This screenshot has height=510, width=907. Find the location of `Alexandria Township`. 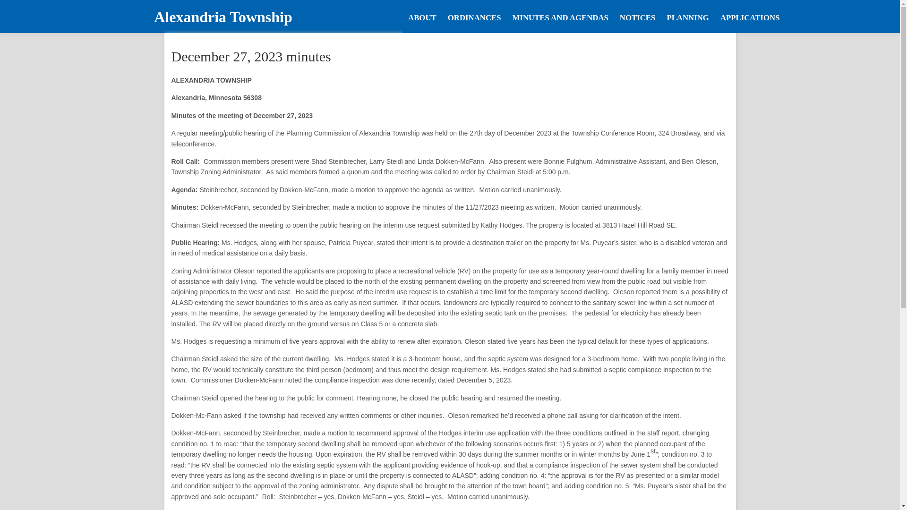

Alexandria Township is located at coordinates (222, 17).